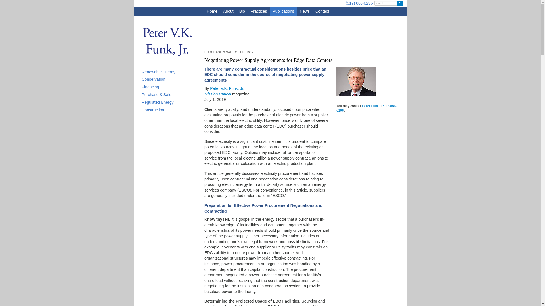  What do you see at coordinates (322, 11) in the screenshot?
I see `Contact` at bounding box center [322, 11].